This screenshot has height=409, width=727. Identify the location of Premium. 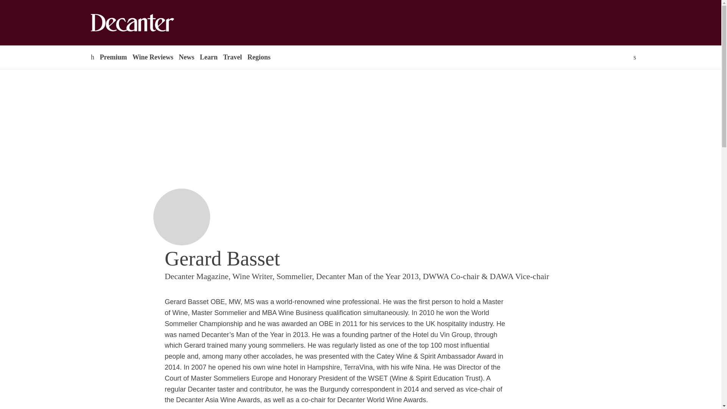
(113, 57).